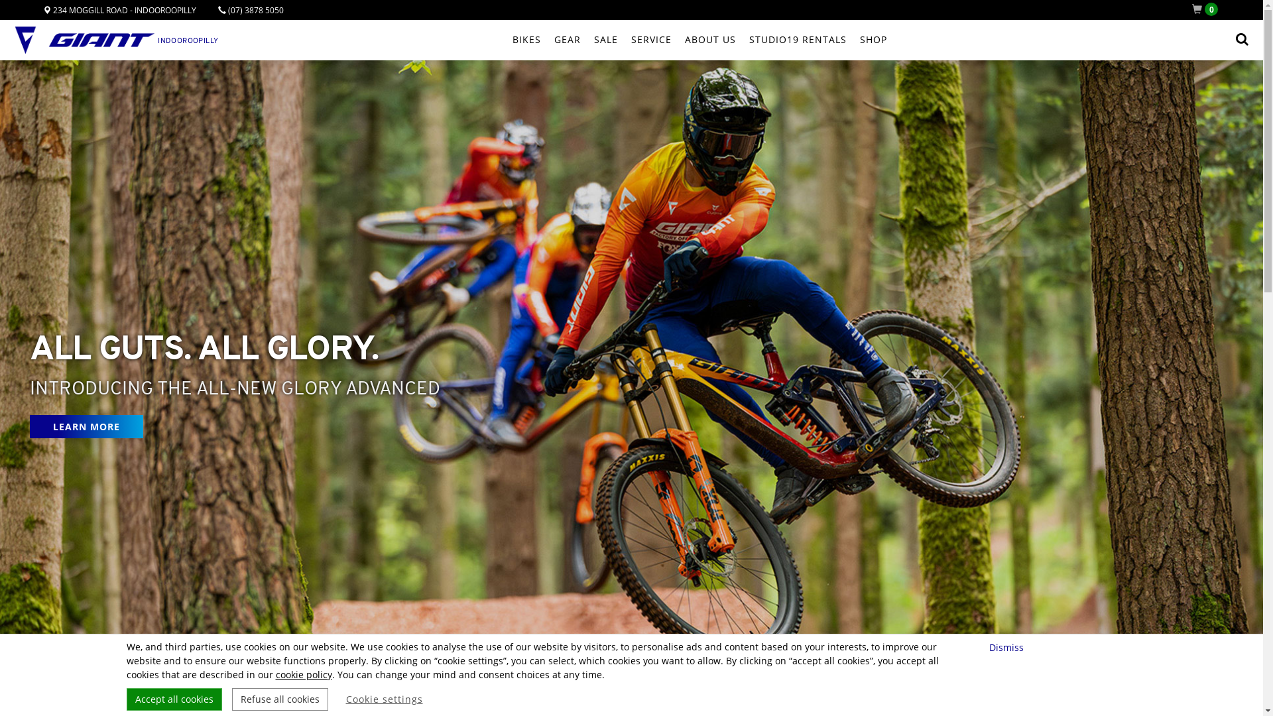 Image resolution: width=1273 pixels, height=716 pixels. What do you see at coordinates (1008, 647) in the screenshot?
I see `Dismiss` at bounding box center [1008, 647].